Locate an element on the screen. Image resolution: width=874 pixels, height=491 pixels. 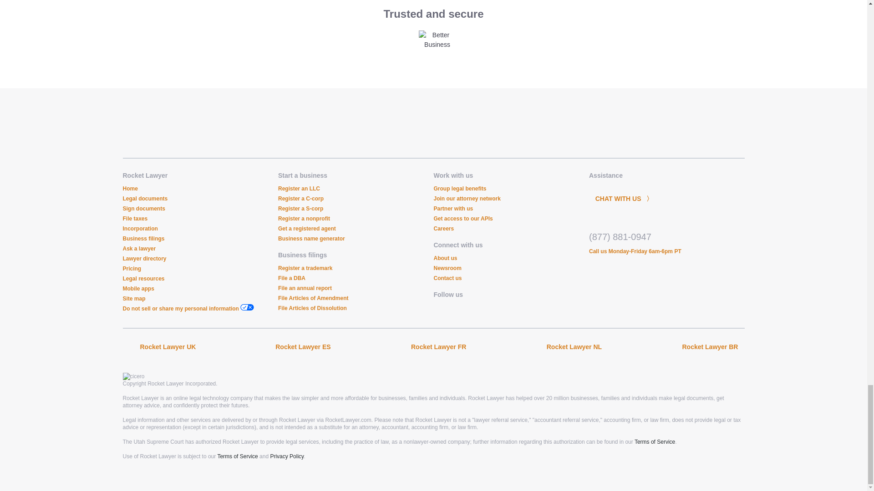
Home is located at coordinates (130, 189).